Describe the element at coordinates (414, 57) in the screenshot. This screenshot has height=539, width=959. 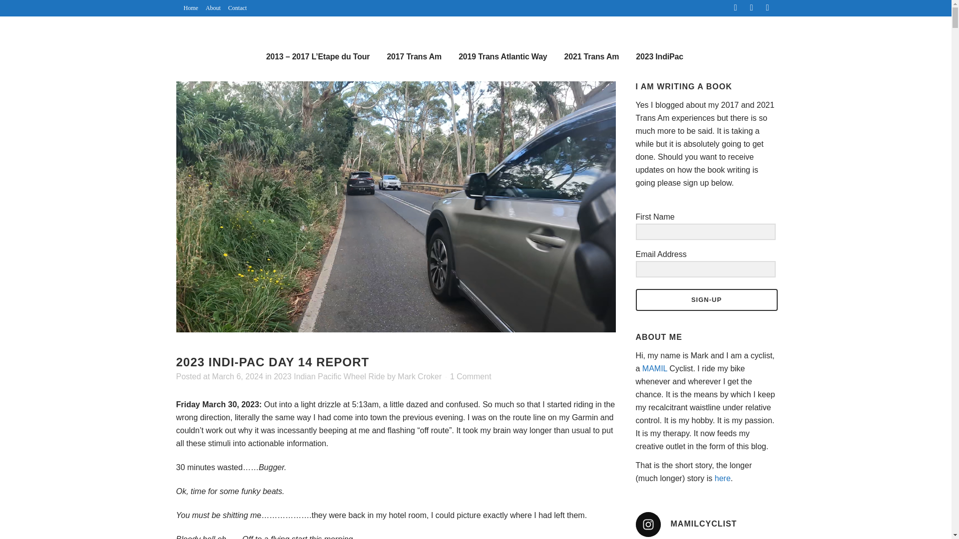
I see `2017 Trans Am` at that location.